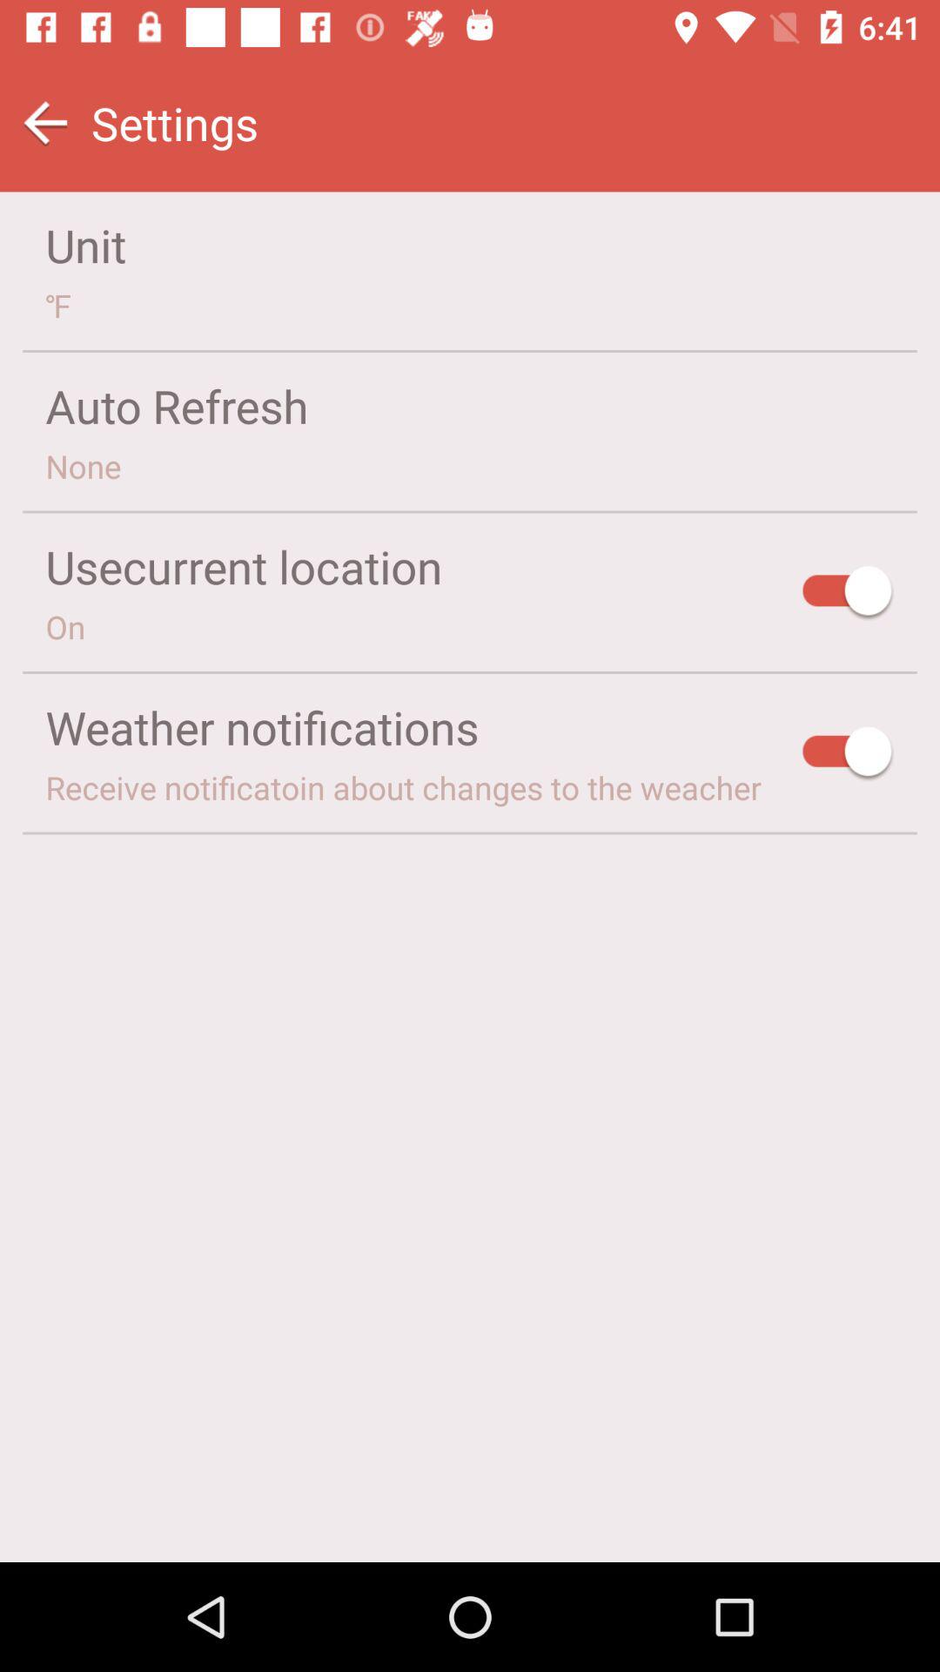 The height and width of the screenshot is (1672, 940). Describe the element at coordinates (848, 754) in the screenshot. I see `tap the icon to the right of the weather notifications` at that location.